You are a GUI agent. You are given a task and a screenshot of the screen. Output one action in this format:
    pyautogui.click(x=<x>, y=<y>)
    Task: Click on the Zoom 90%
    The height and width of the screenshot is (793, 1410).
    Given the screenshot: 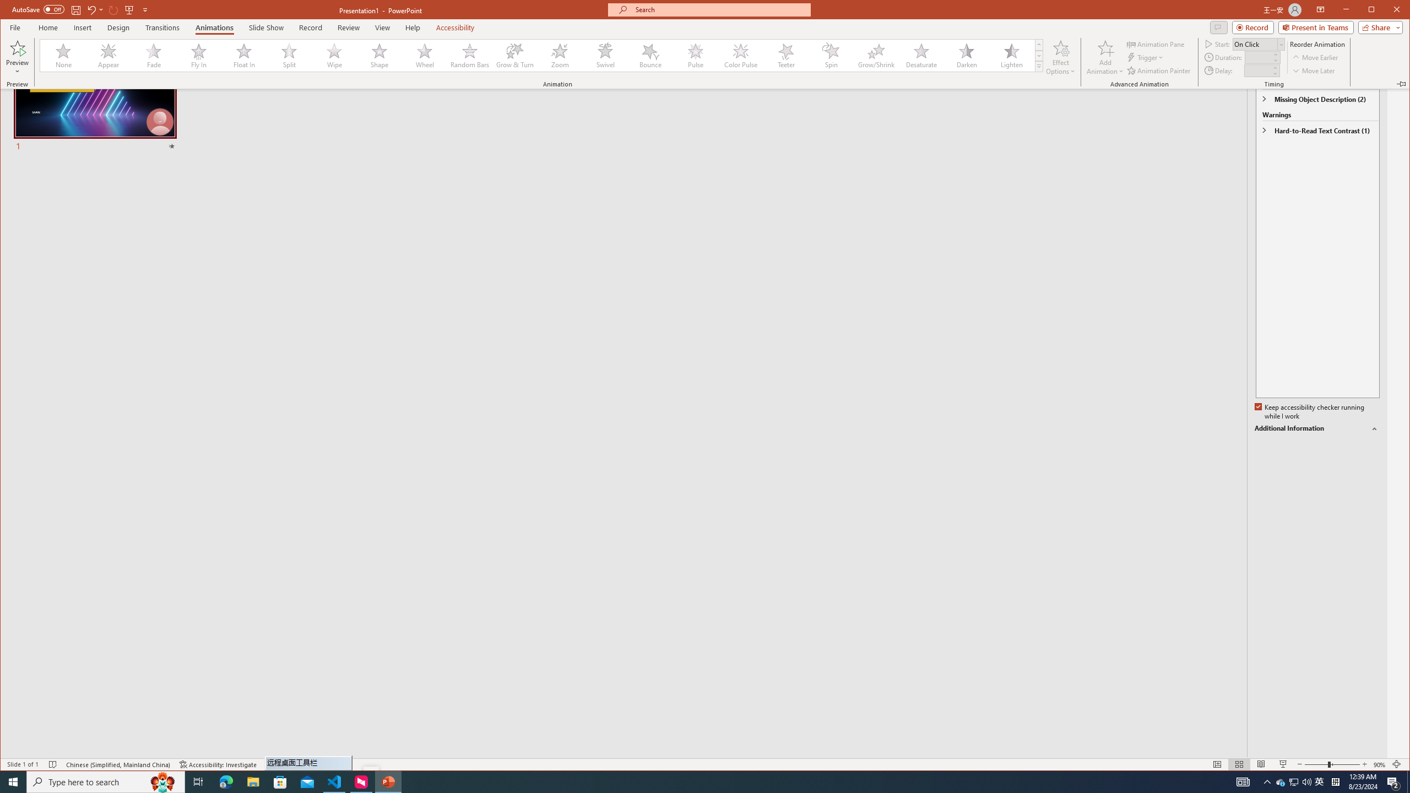 What is the action you would take?
    pyautogui.click(x=1379, y=764)
    